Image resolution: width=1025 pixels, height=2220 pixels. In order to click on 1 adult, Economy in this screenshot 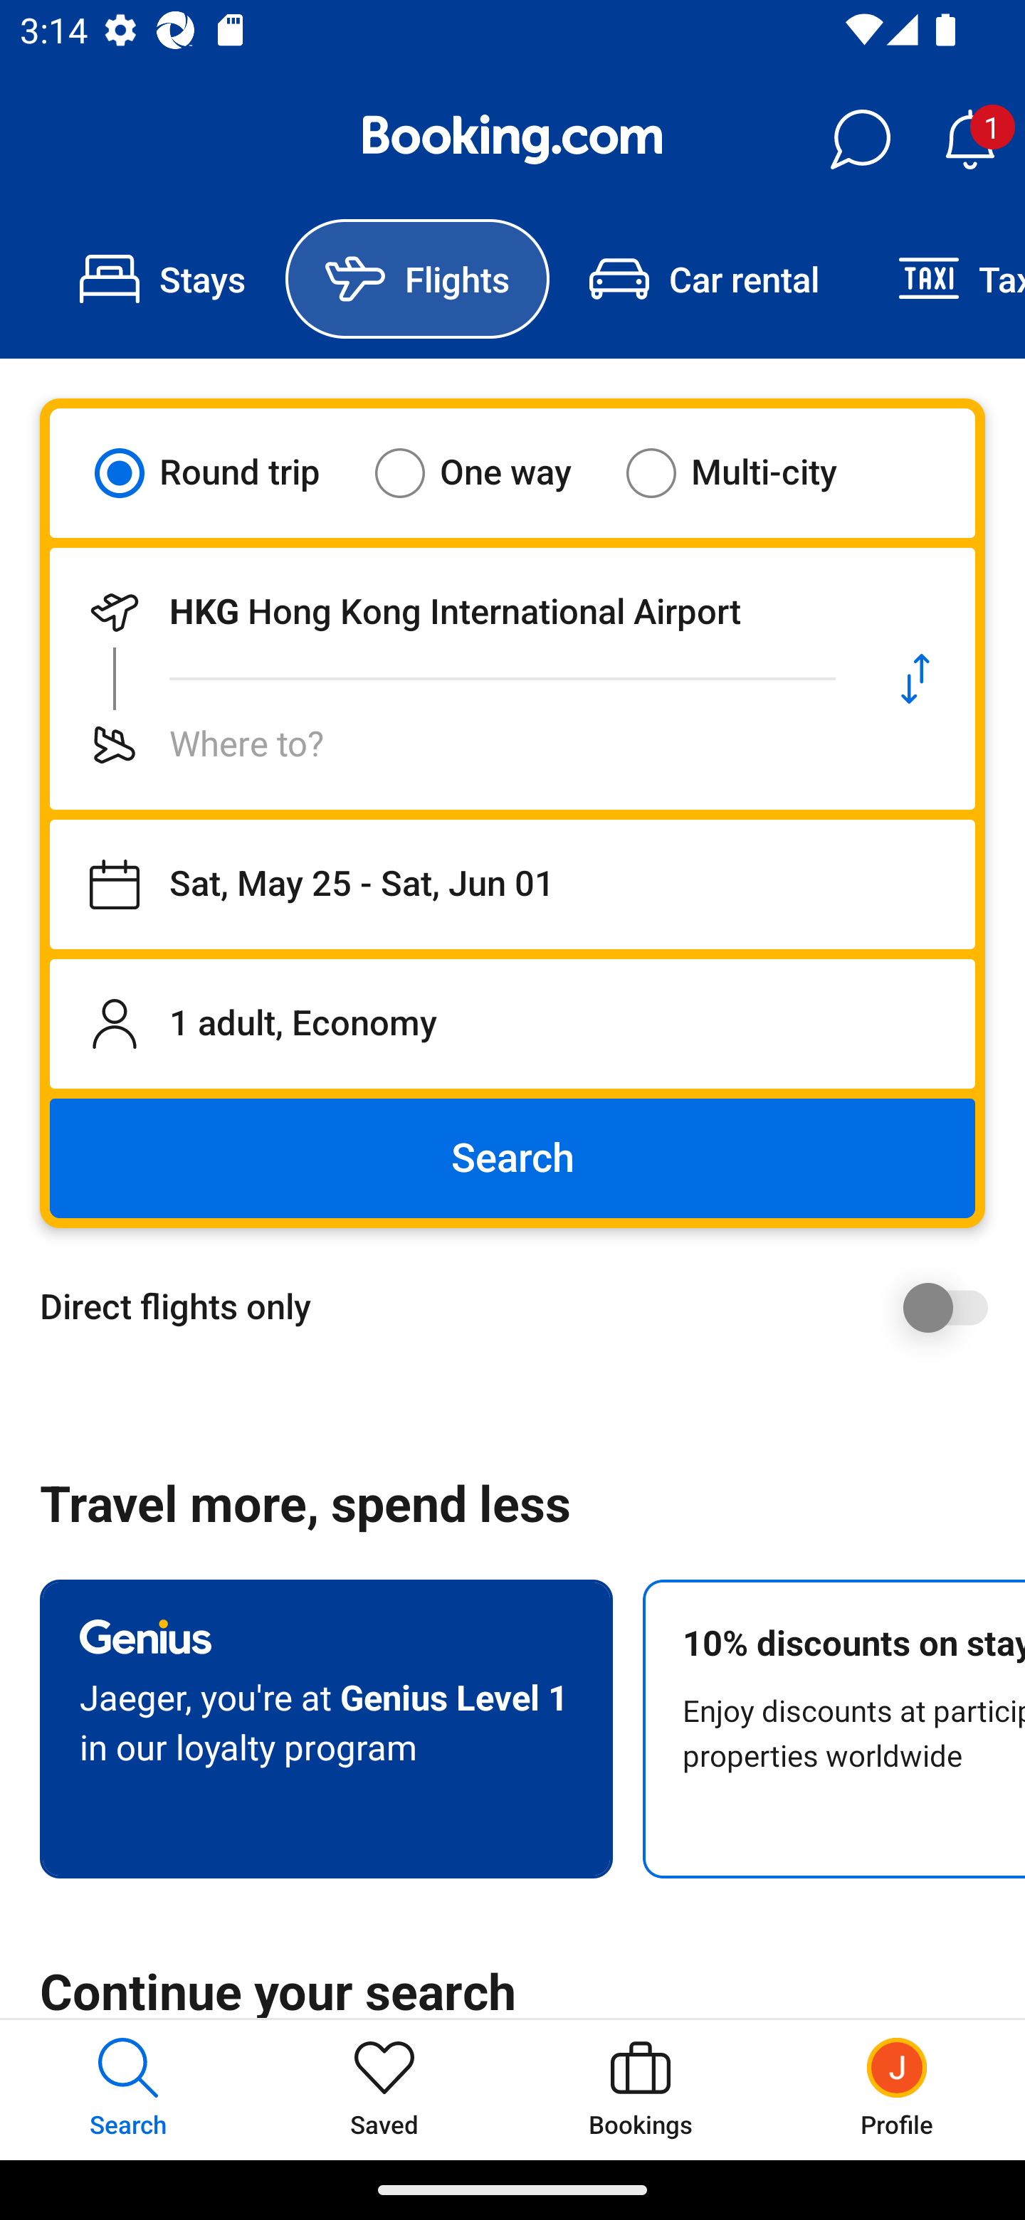, I will do `click(512, 1023)`.